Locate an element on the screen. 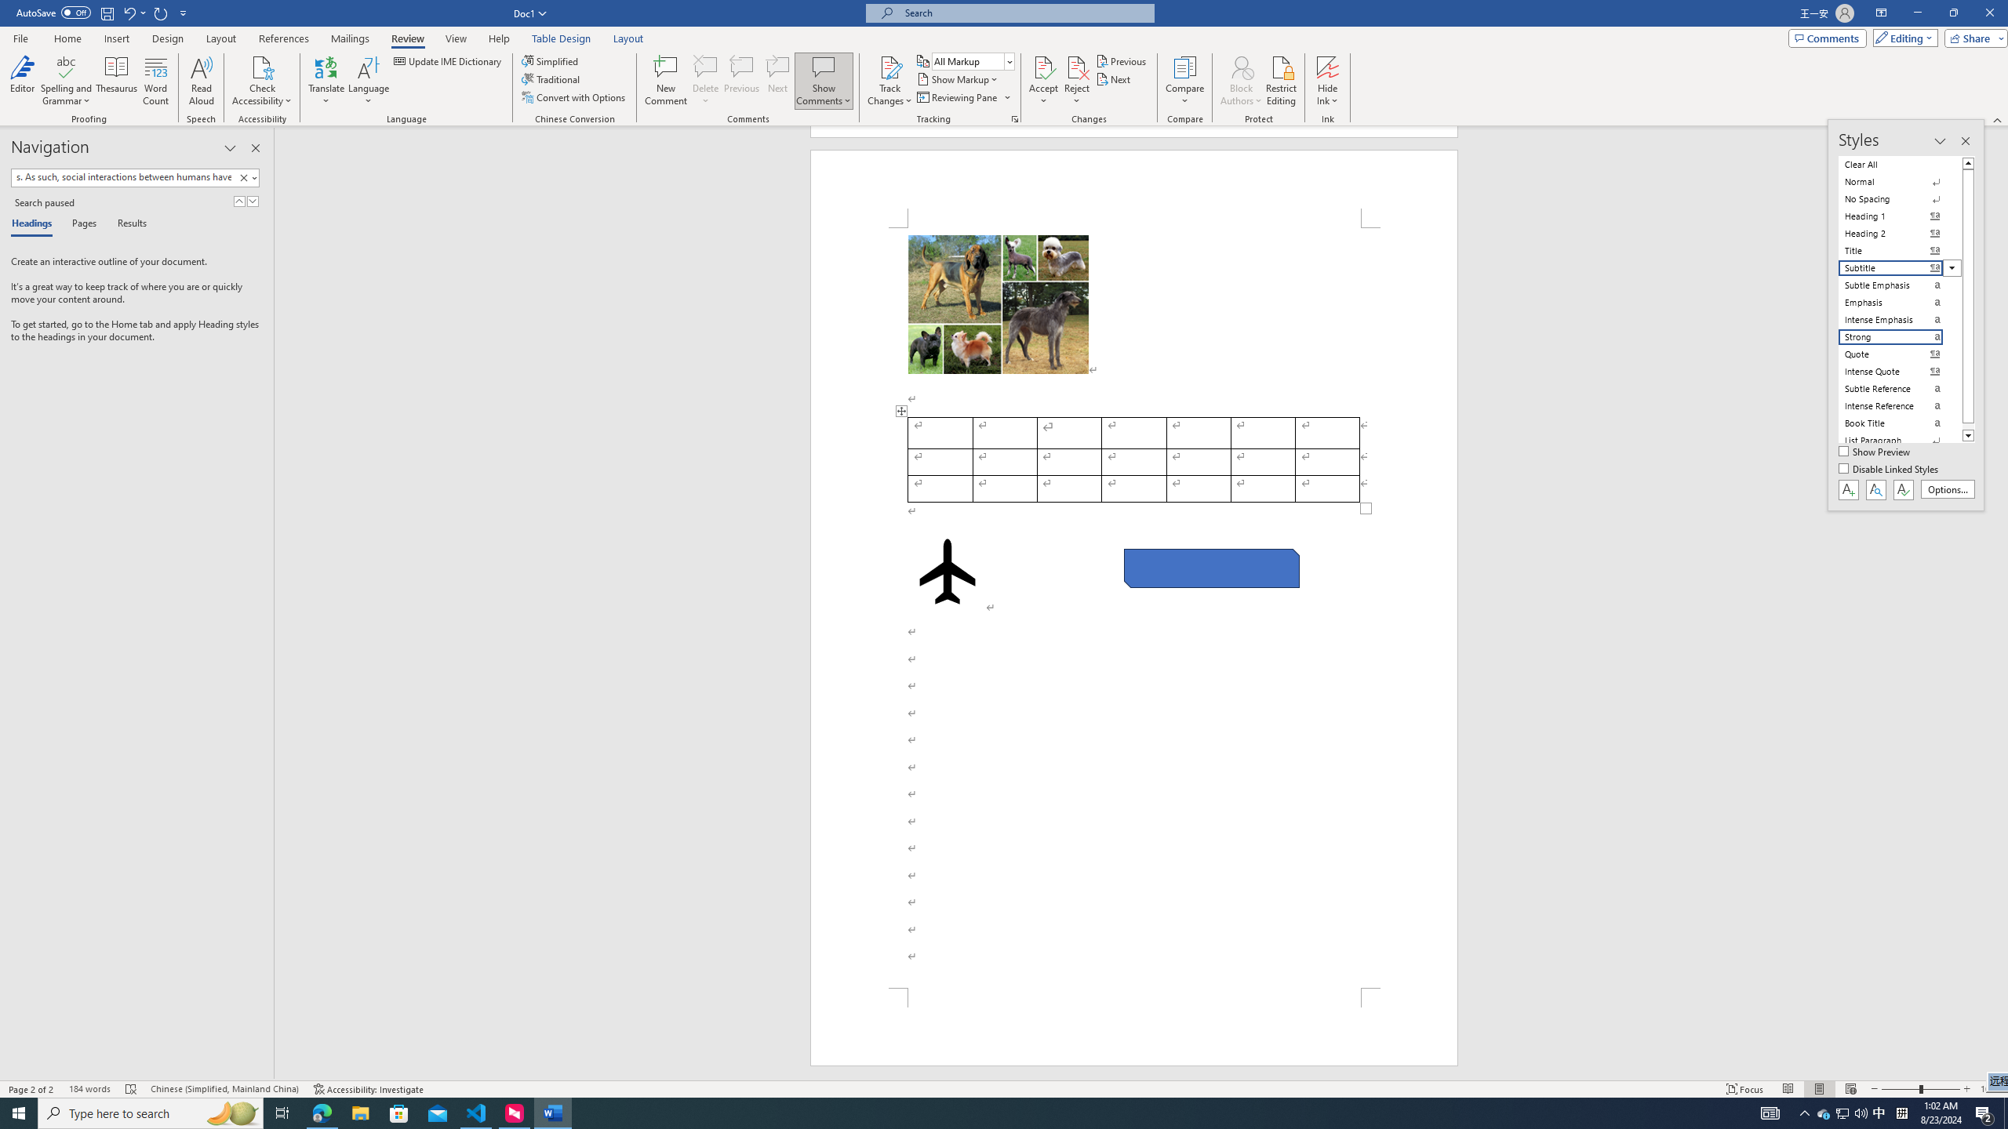  Next is located at coordinates (1115, 78).